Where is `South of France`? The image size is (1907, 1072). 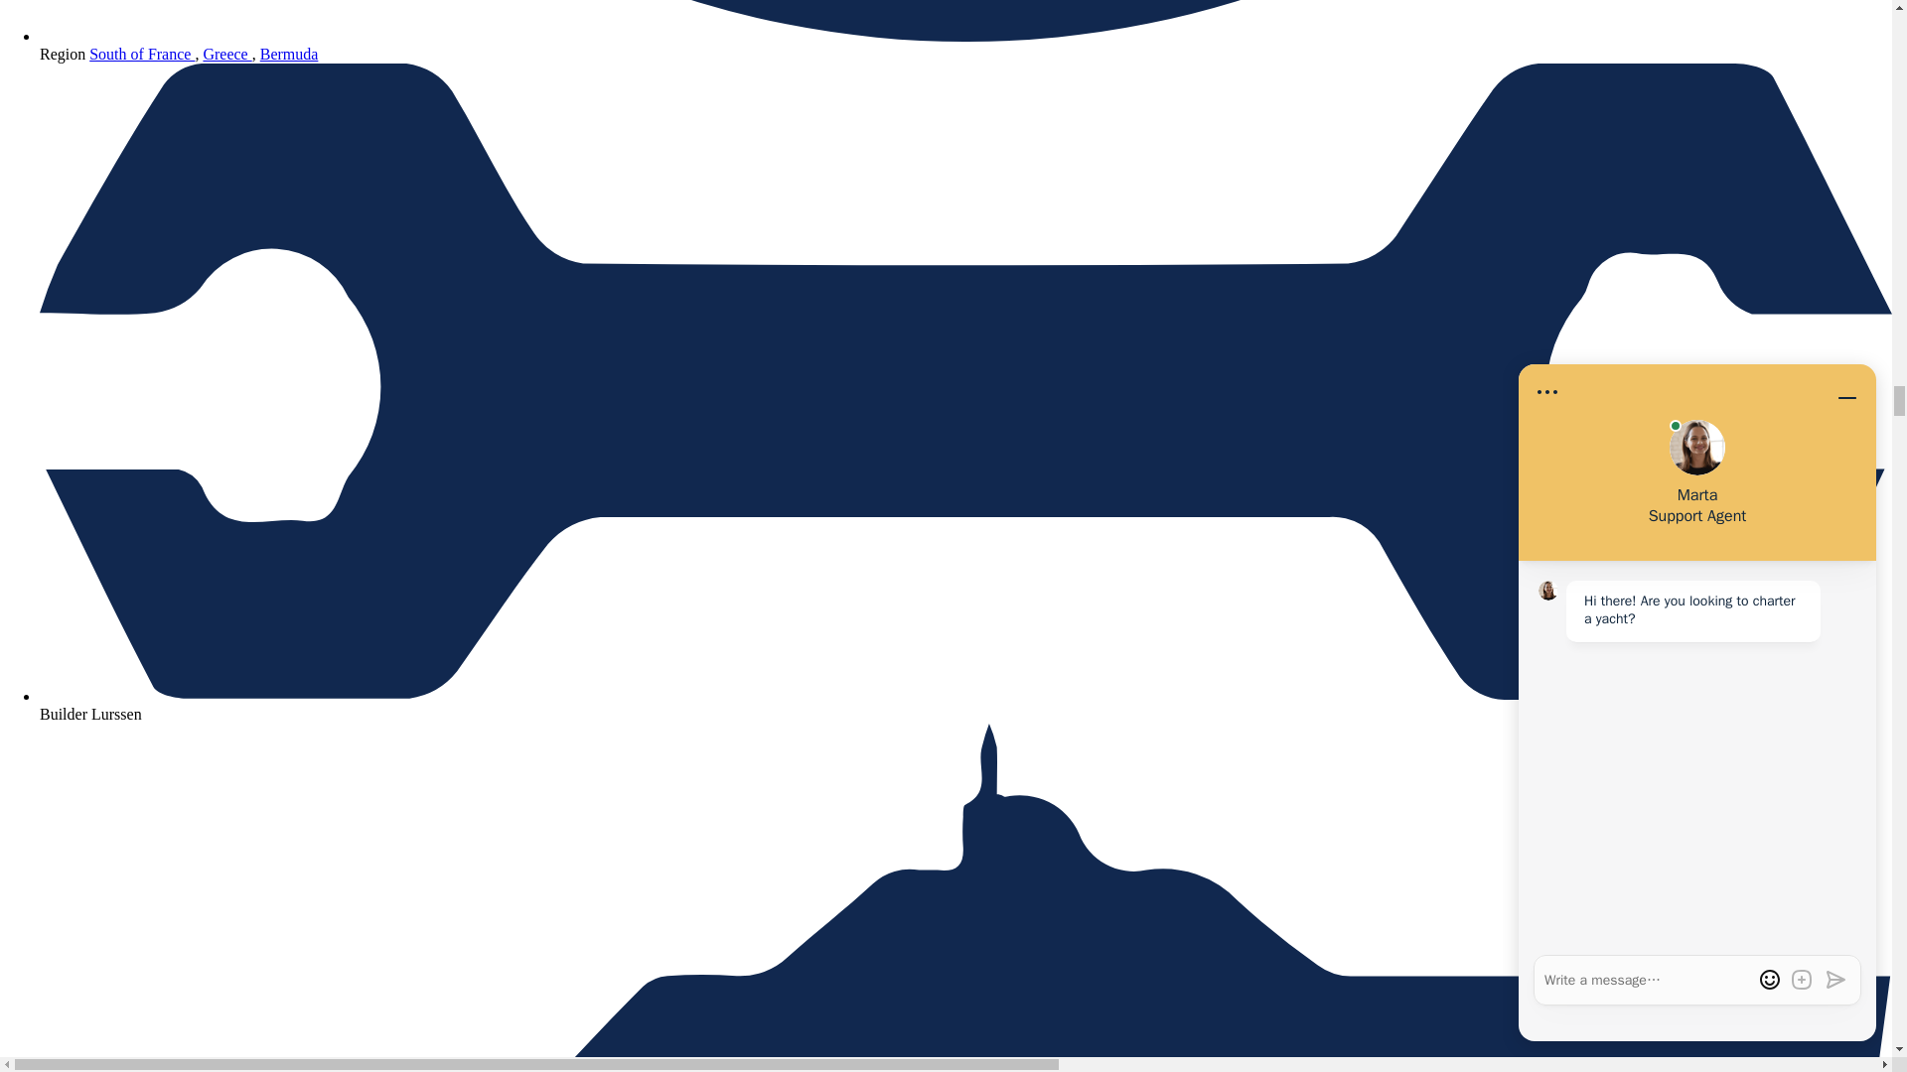 South of France is located at coordinates (141, 54).